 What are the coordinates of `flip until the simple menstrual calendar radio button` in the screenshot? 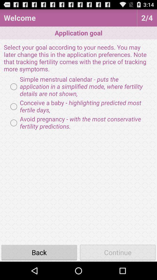 It's located at (78, 87).